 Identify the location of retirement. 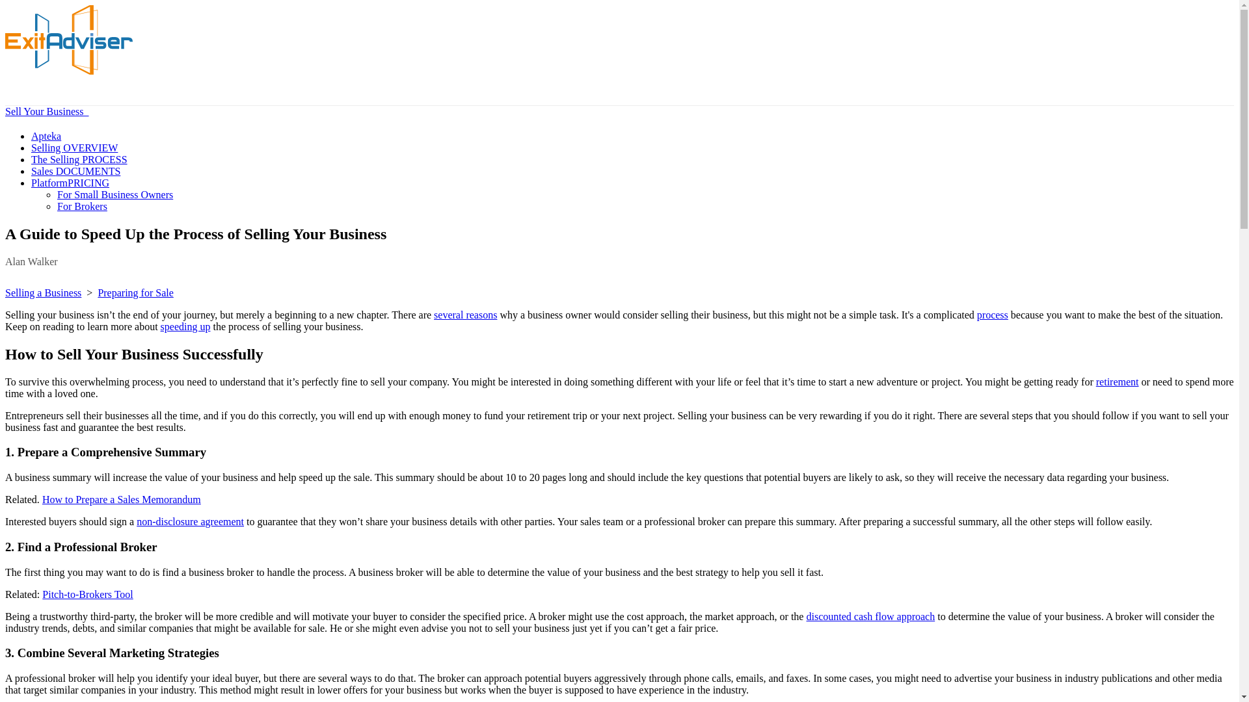
(1118, 382).